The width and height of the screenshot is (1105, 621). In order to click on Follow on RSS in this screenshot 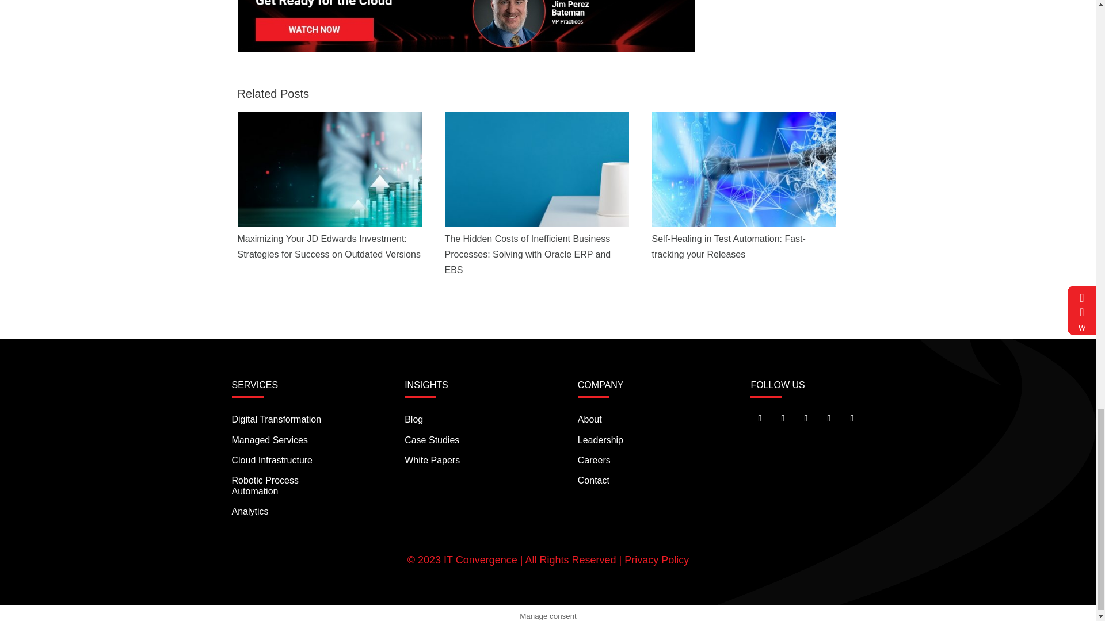, I will do `click(851, 419)`.